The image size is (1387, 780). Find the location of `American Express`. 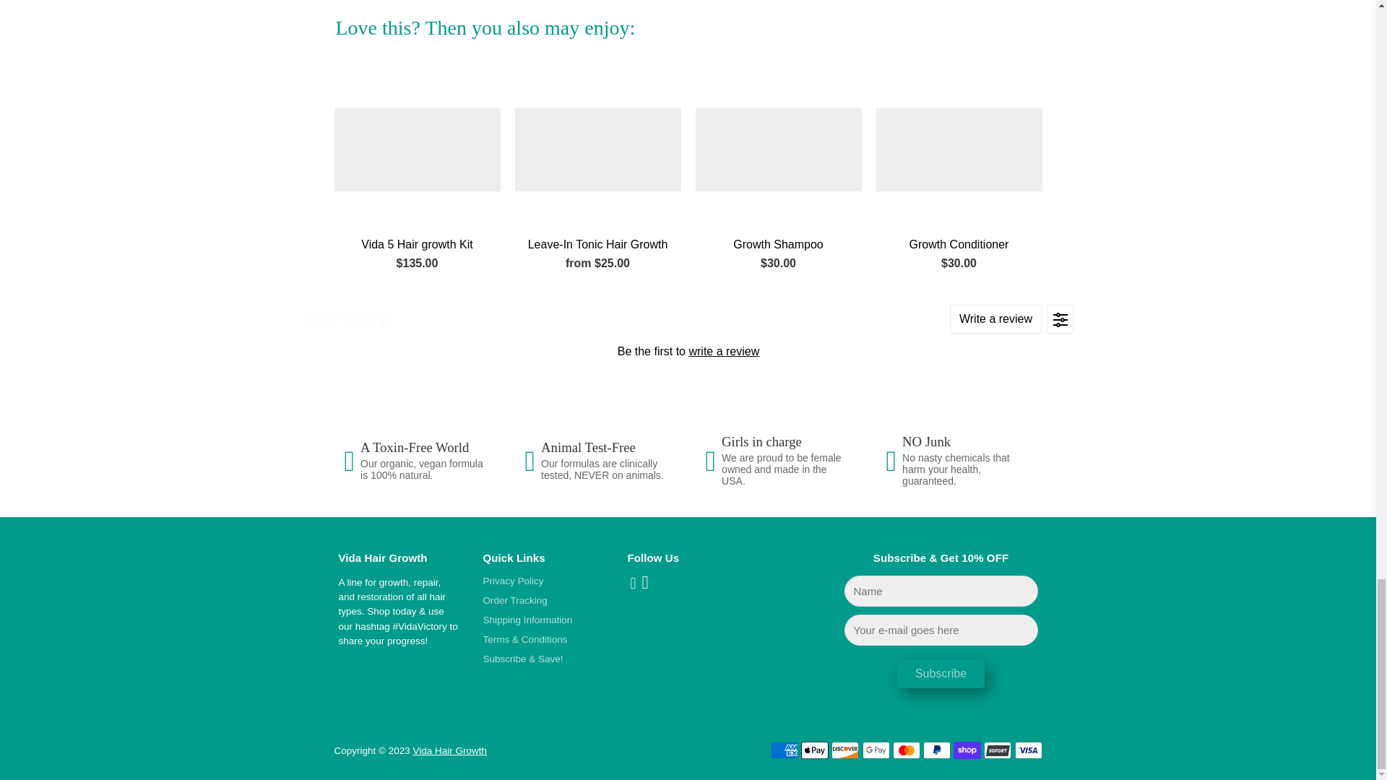

American Express is located at coordinates (785, 750).